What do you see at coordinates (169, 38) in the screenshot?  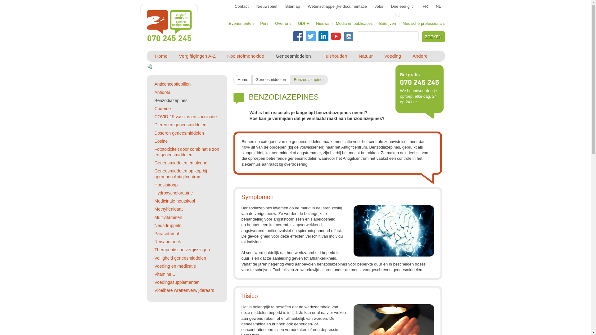 I see `Home` at bounding box center [169, 38].